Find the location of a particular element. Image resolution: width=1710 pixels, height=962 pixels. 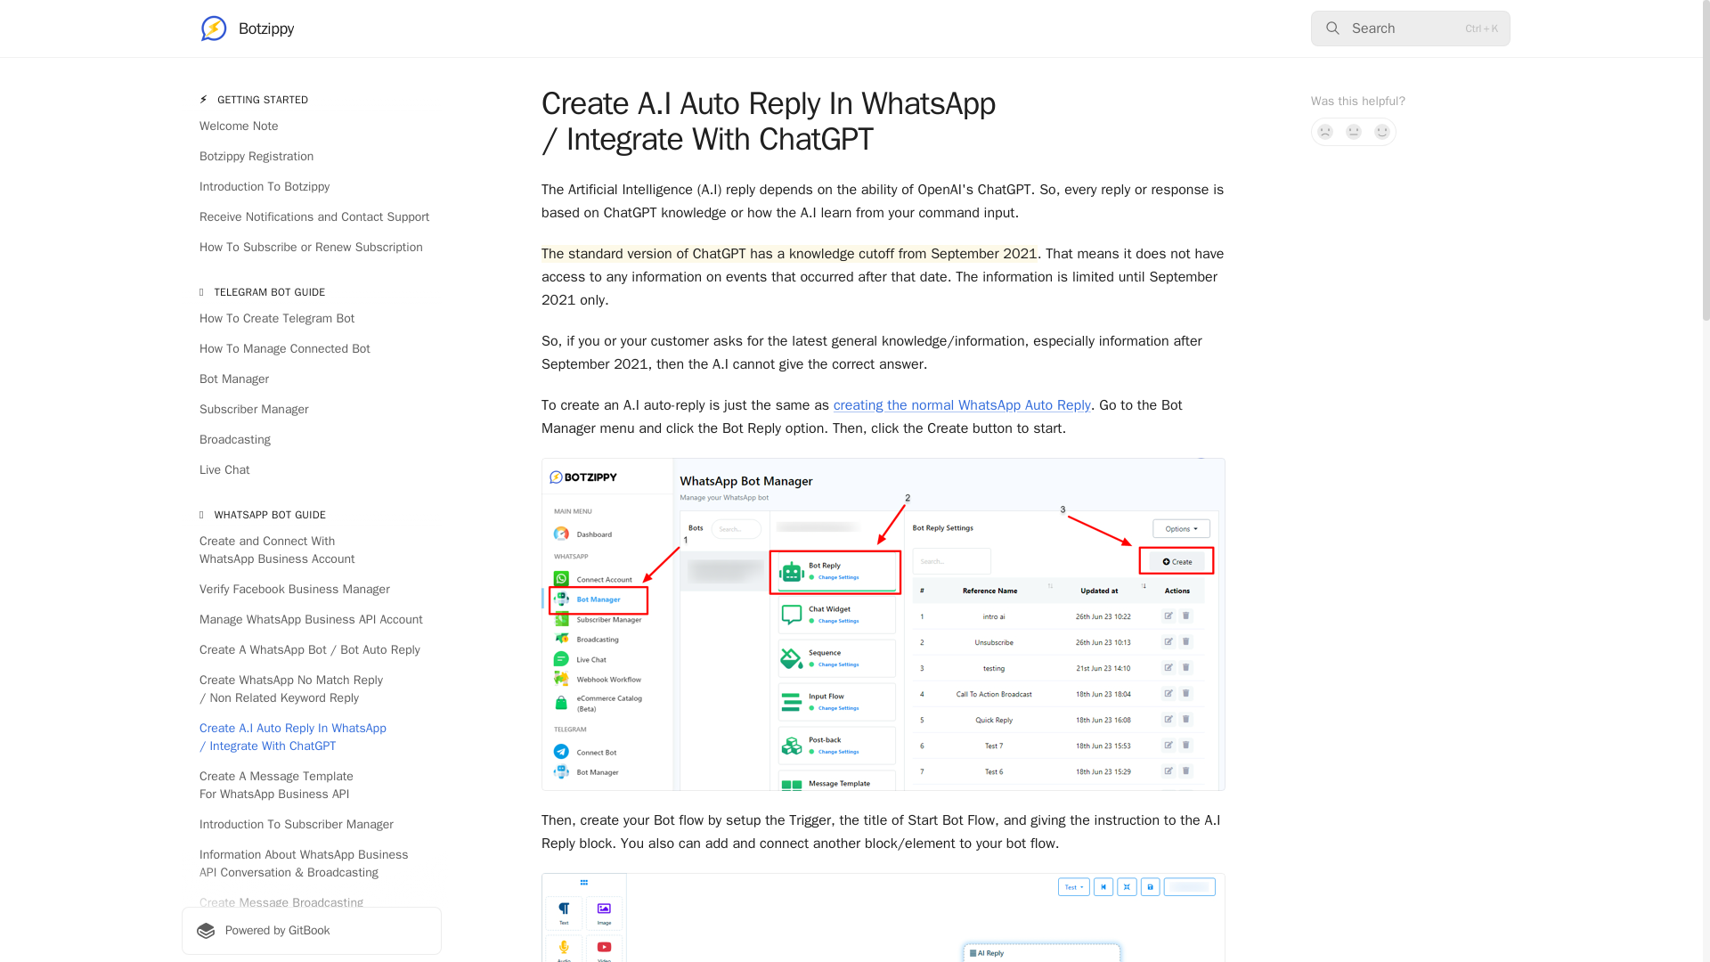

Introduction To Botzippy is located at coordinates (311, 187).